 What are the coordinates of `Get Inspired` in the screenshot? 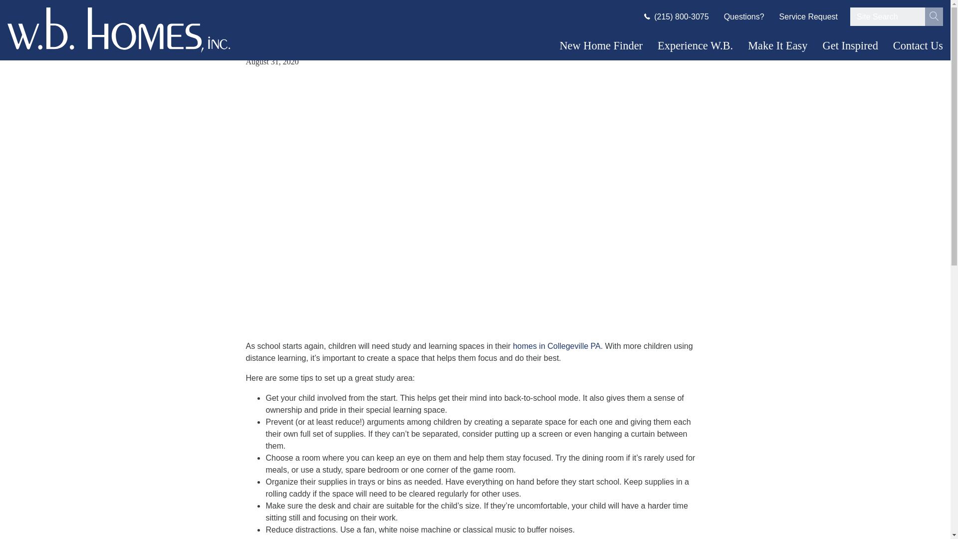 It's located at (850, 45).